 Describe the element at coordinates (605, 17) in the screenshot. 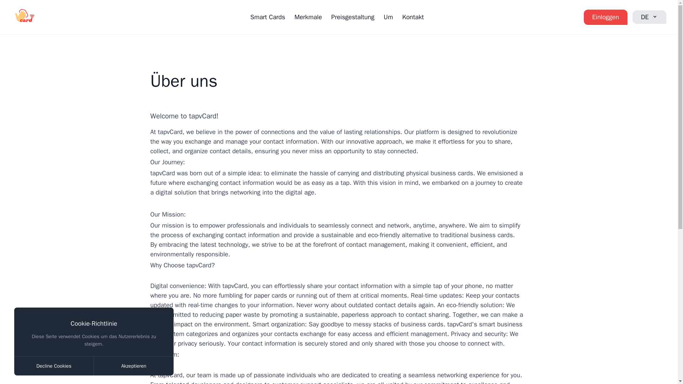

I see `Einloggen` at that location.